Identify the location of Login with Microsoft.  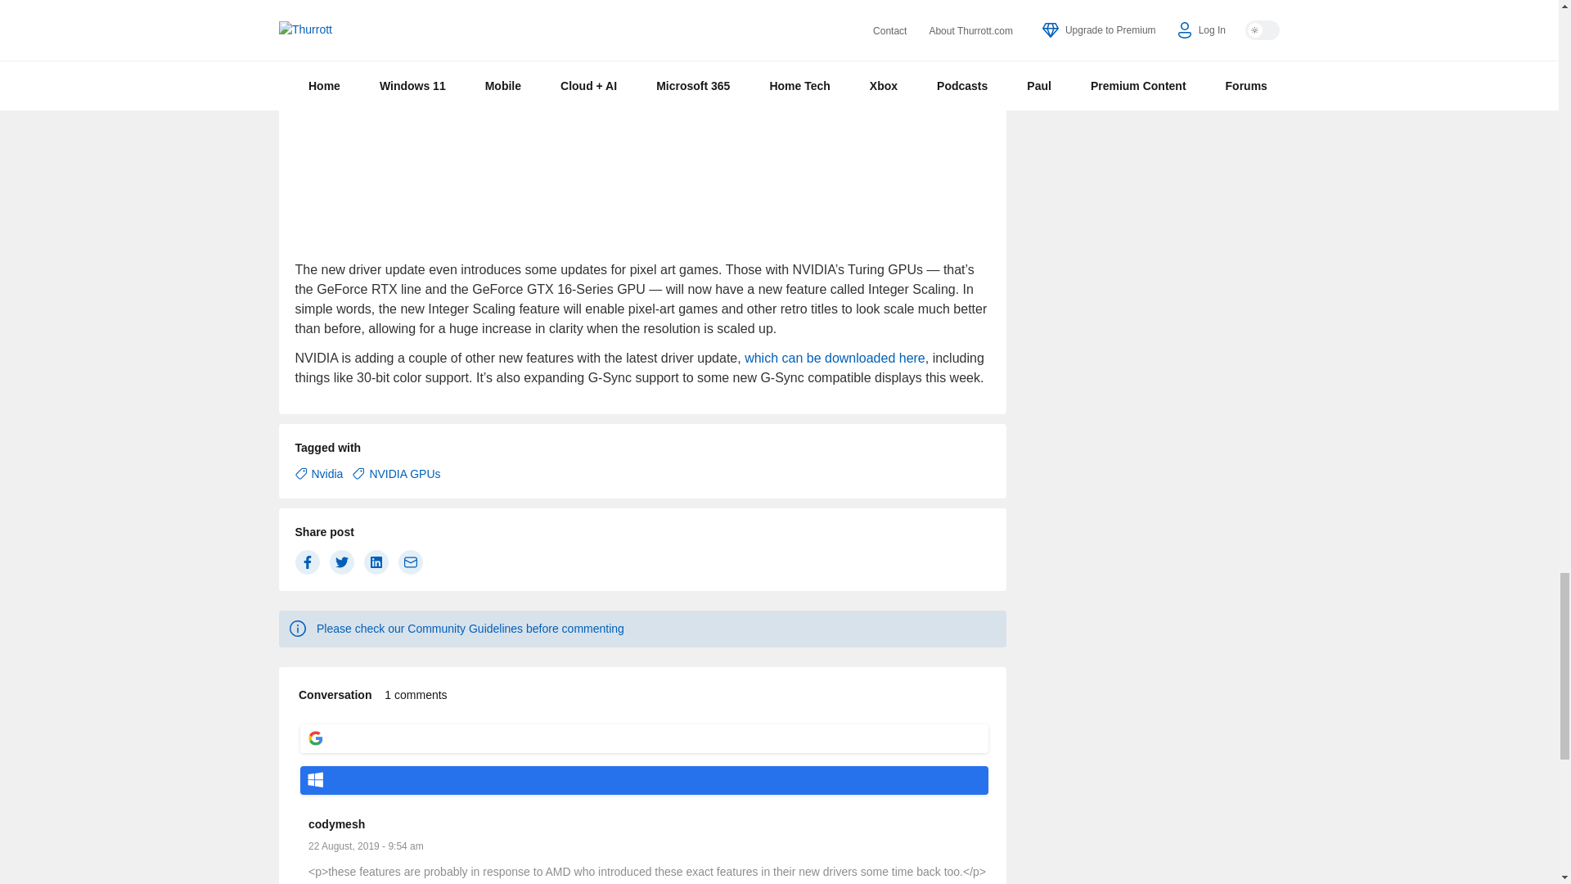
(643, 780).